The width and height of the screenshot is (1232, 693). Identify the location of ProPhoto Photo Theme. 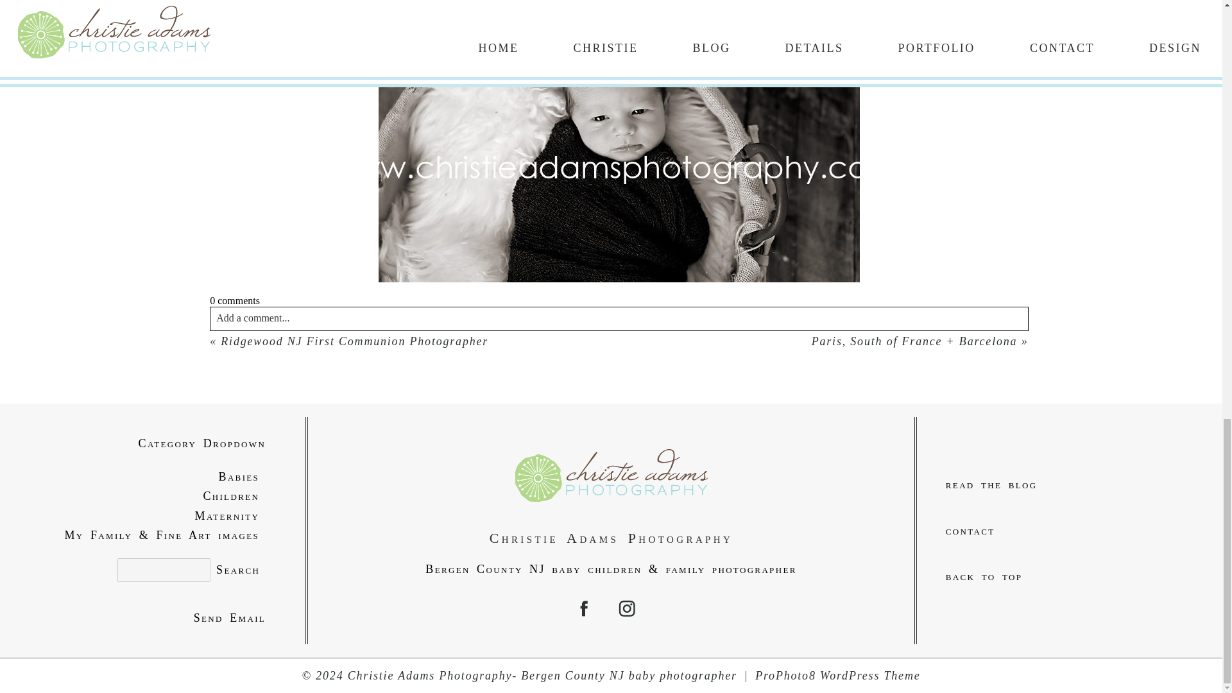
(837, 675).